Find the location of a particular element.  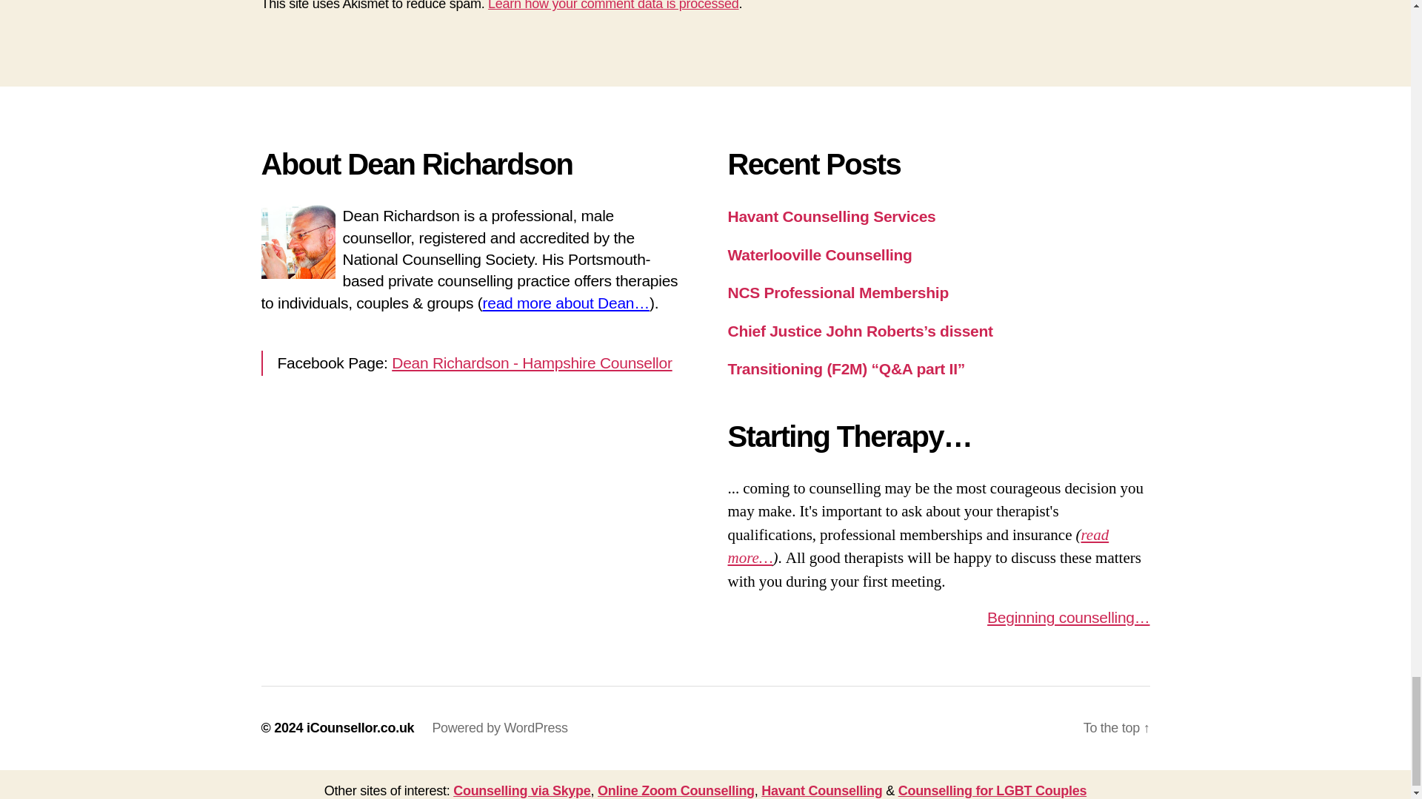

Counselling Over Skype is located at coordinates (521, 790).